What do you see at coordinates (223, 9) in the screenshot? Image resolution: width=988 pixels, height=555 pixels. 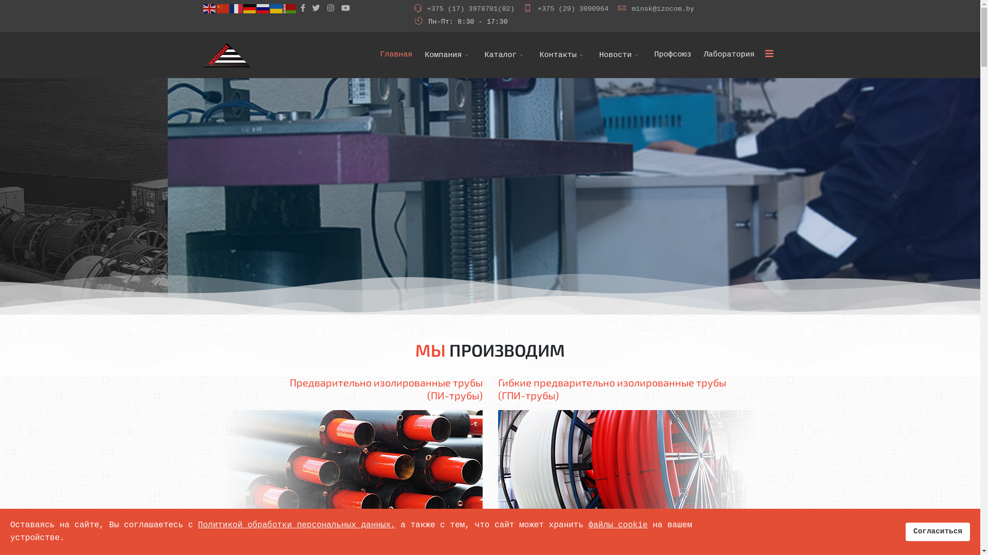 I see `Chinese (Simplified)` at bounding box center [223, 9].